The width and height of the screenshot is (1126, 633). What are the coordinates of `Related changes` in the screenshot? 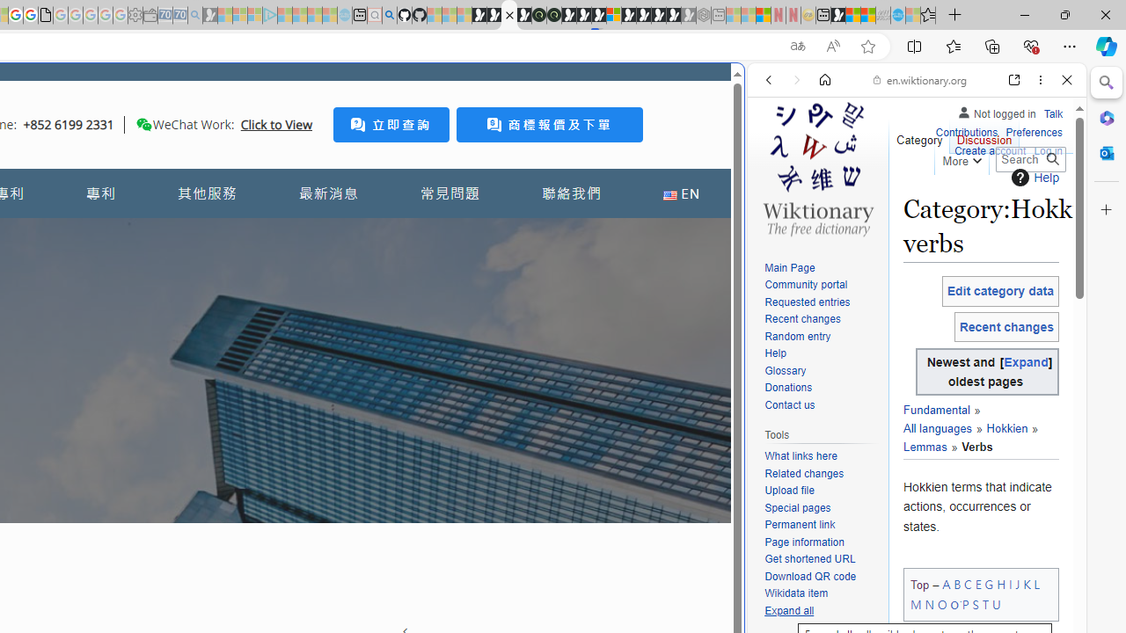 It's located at (822, 475).